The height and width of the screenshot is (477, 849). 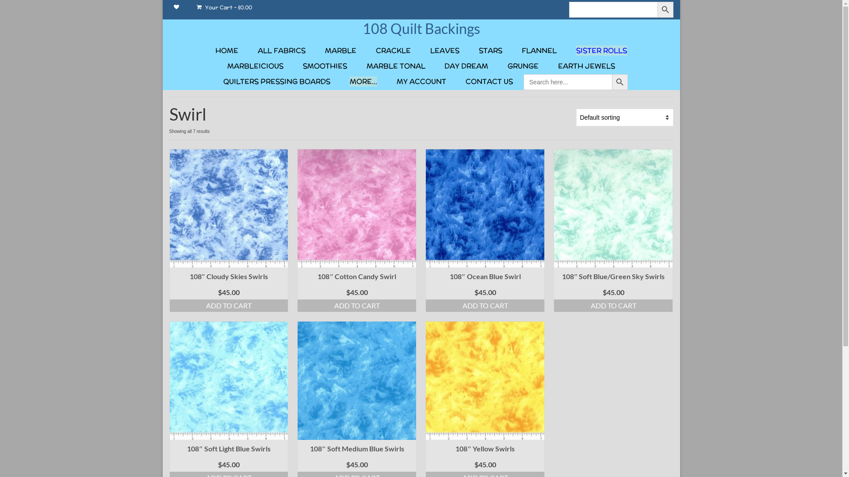 I want to click on QUILTERS PRESSING BOARDS, so click(x=277, y=81).